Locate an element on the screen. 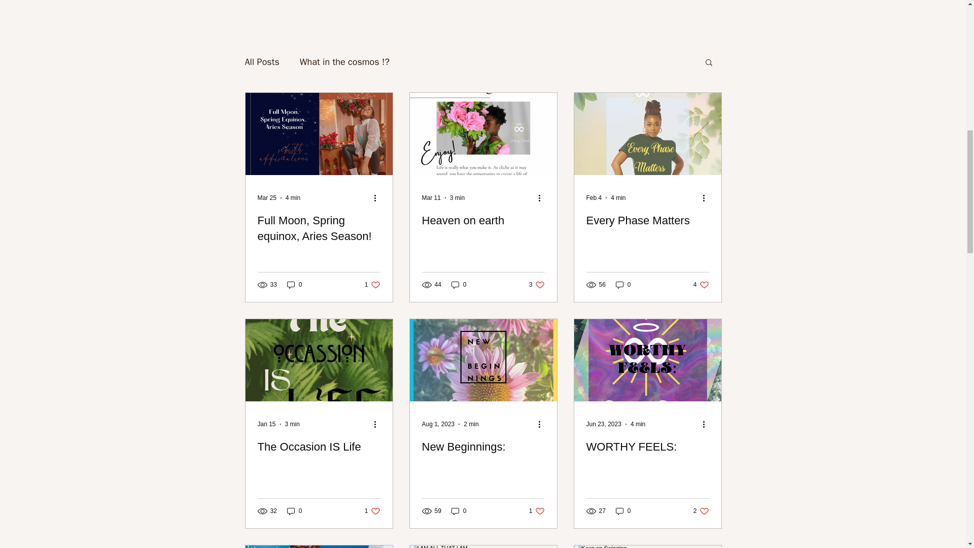 The width and height of the screenshot is (974, 548). 0 is located at coordinates (701, 285).